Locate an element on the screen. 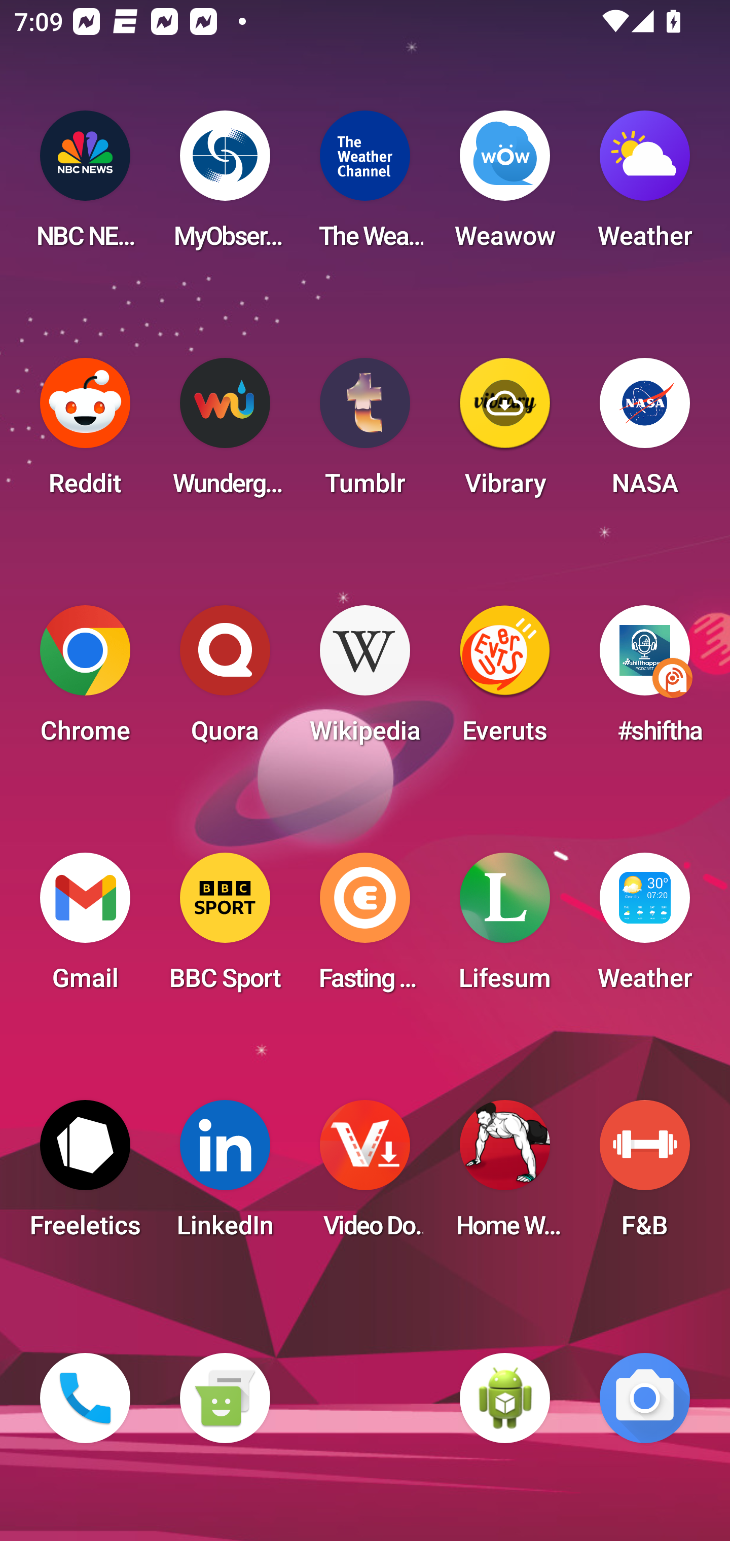  MyObservatory is located at coordinates (225, 186).